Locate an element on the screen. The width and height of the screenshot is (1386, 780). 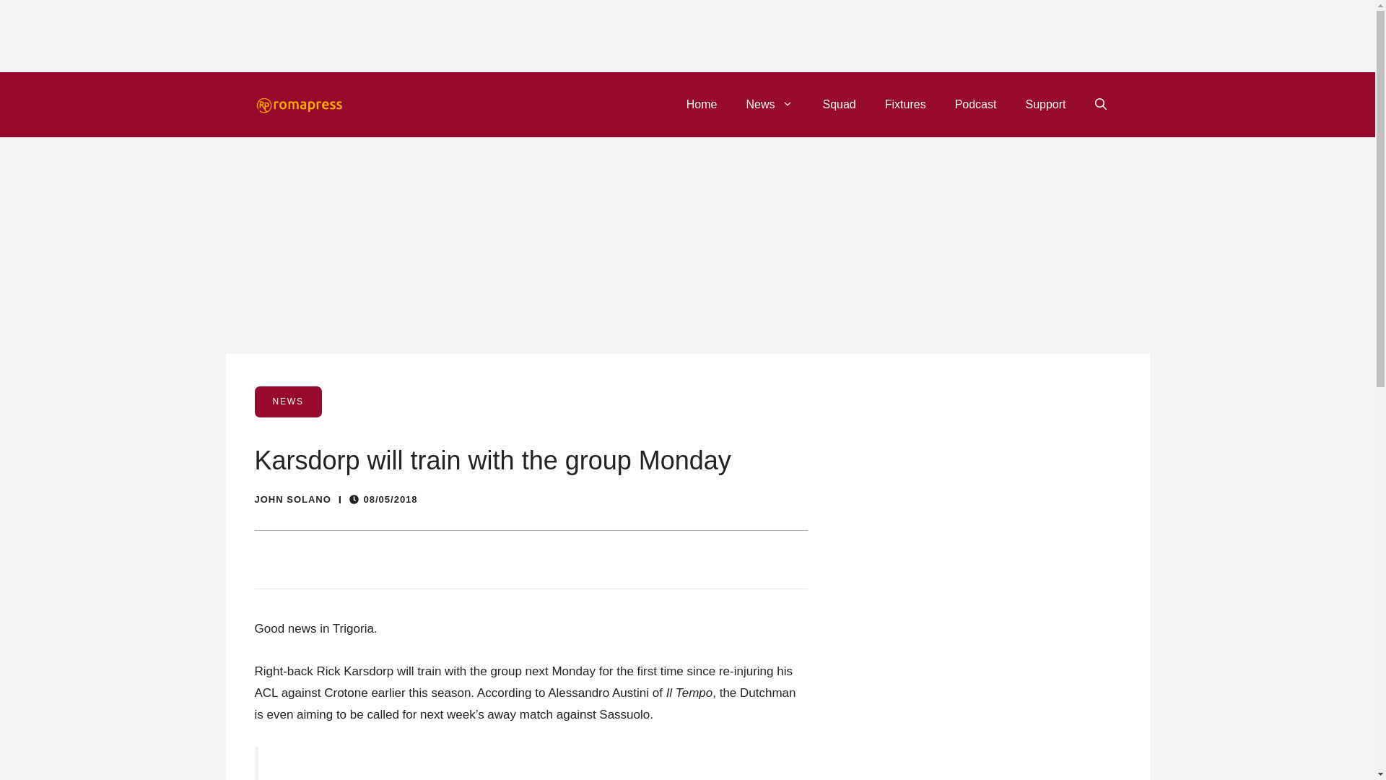
News is located at coordinates (770, 104).